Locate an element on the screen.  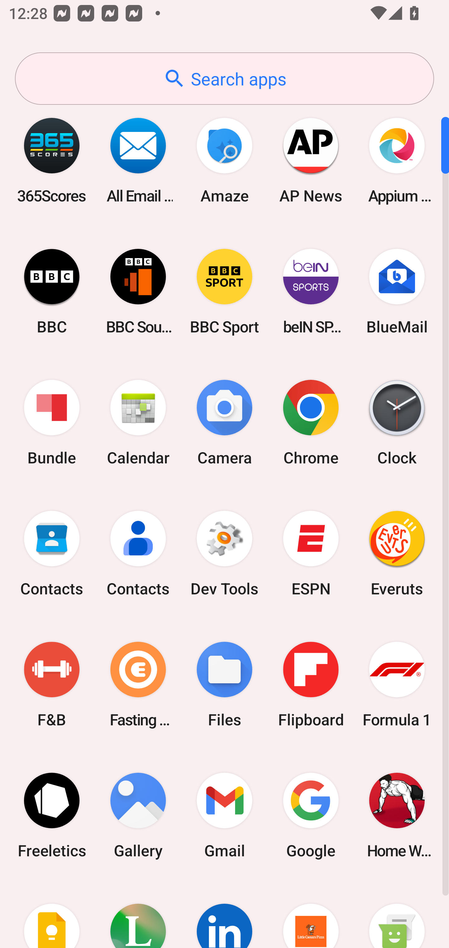
Contacts is located at coordinates (138, 554).